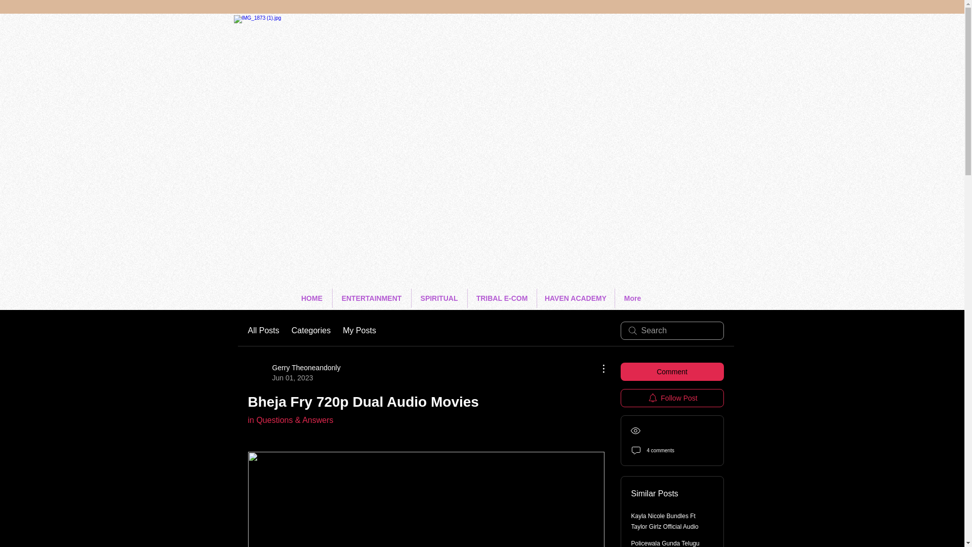 This screenshot has width=972, height=547. I want to click on ENTERTAINMENT, so click(371, 298).